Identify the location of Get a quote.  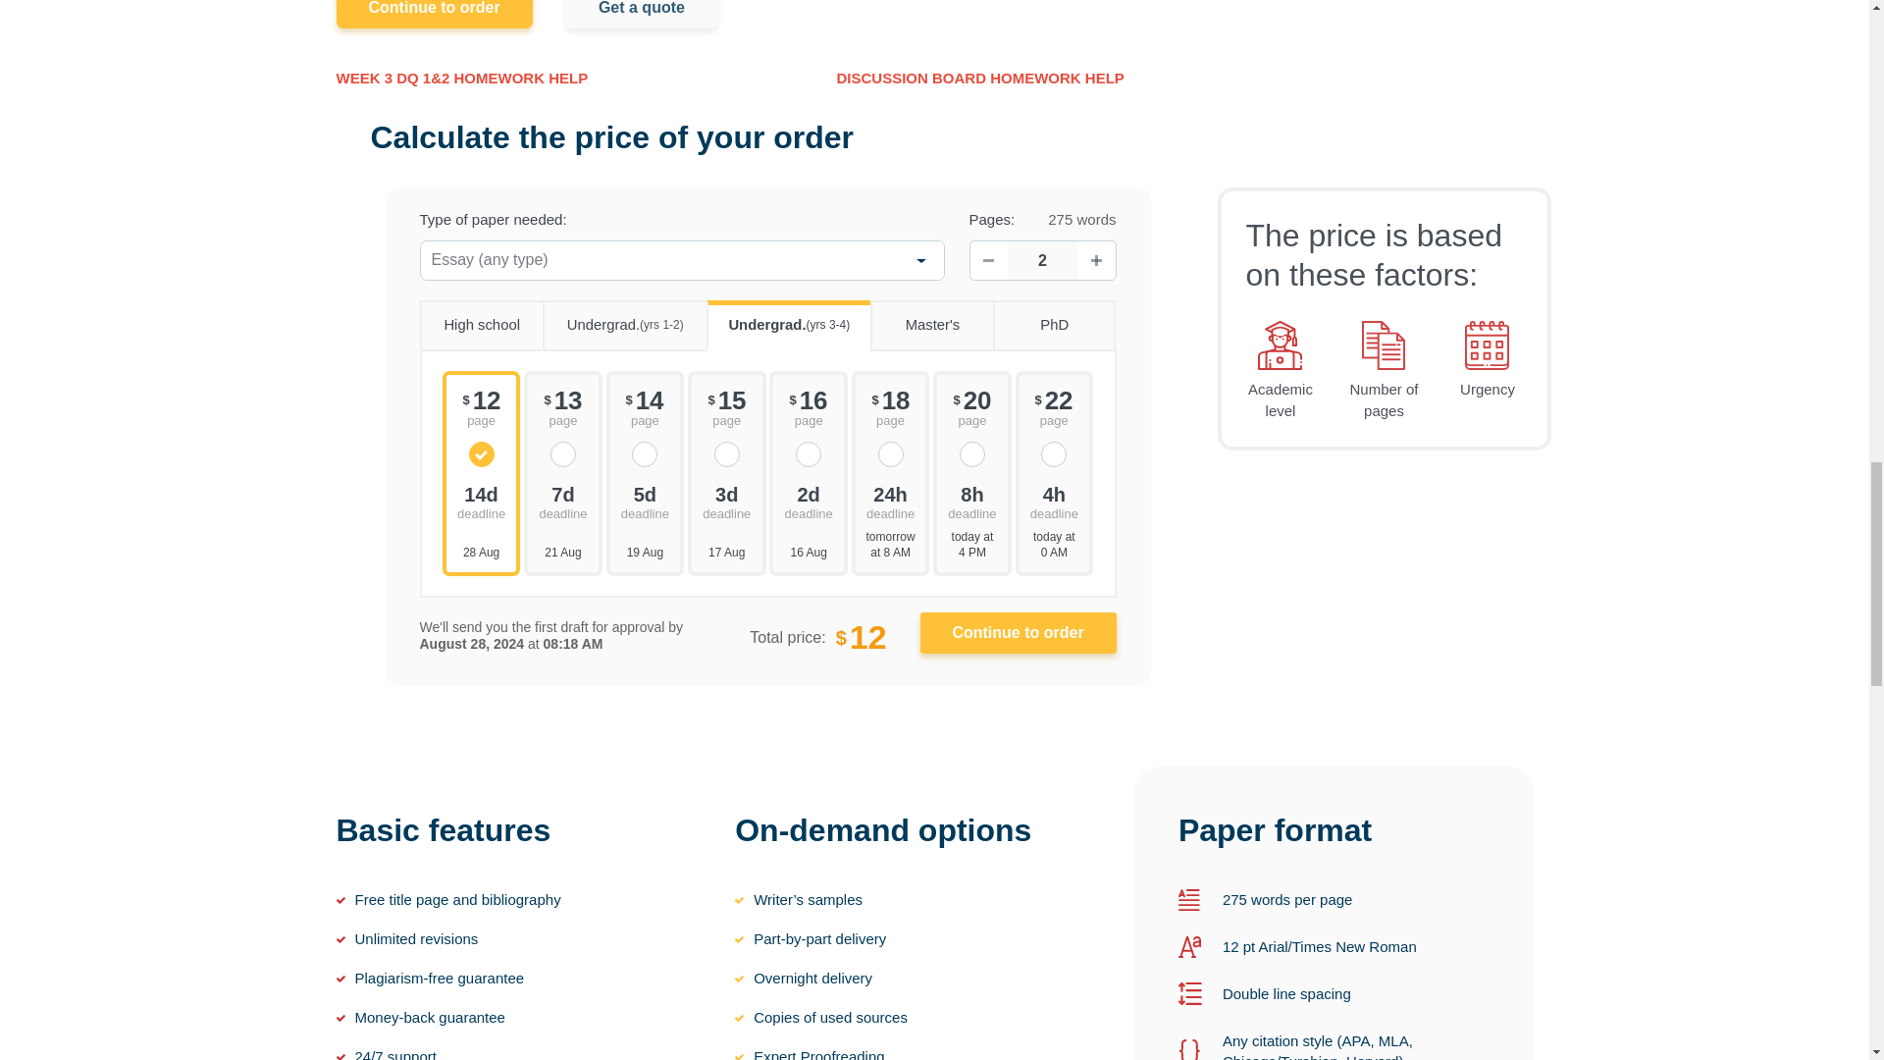
(642, 14).